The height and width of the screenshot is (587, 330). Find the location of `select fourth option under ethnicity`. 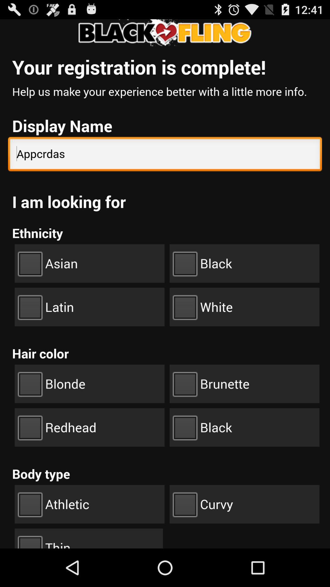

select fourth option under ethnicity is located at coordinates (244, 307).